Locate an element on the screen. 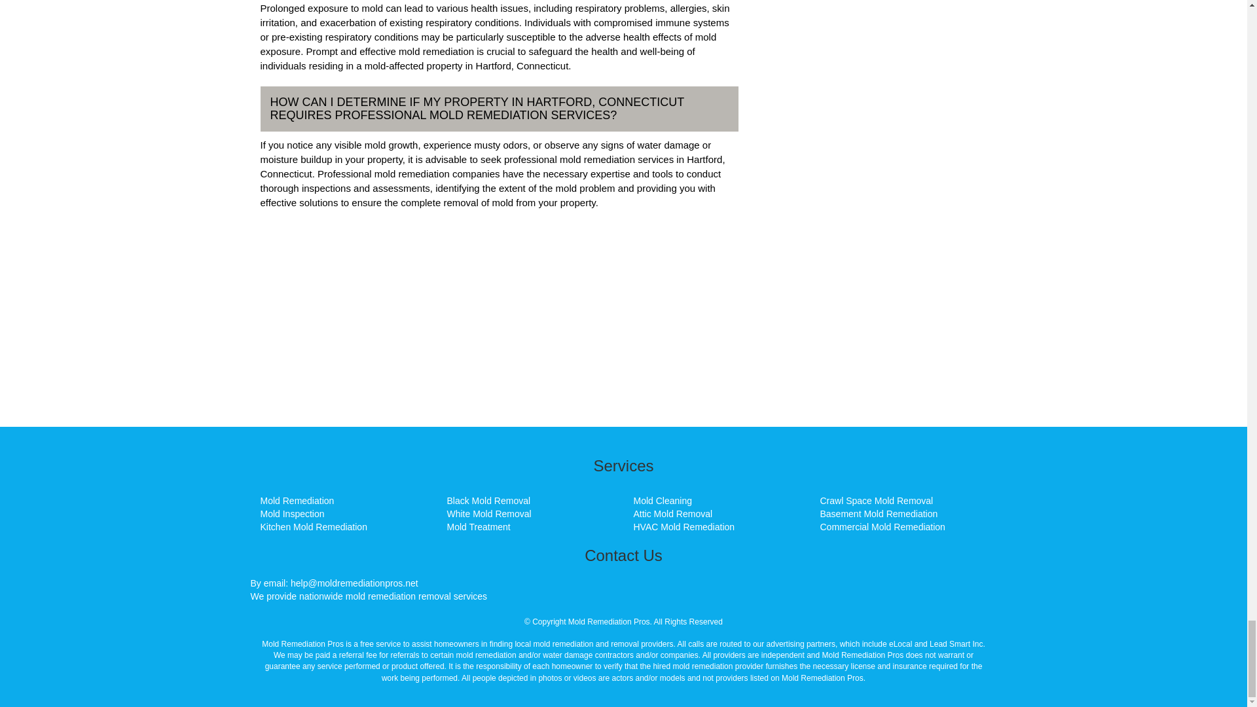 Image resolution: width=1257 pixels, height=707 pixels. Mold Remediation is located at coordinates (297, 501).